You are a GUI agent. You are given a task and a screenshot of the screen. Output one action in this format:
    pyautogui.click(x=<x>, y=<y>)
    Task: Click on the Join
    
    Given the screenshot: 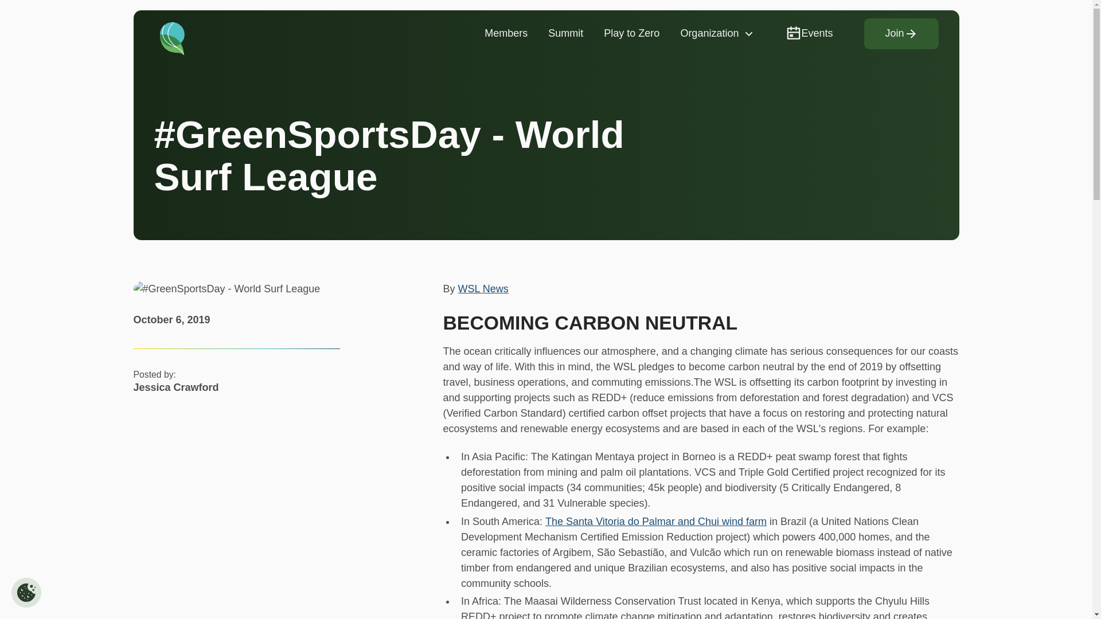 What is the action you would take?
    pyautogui.click(x=901, y=34)
    